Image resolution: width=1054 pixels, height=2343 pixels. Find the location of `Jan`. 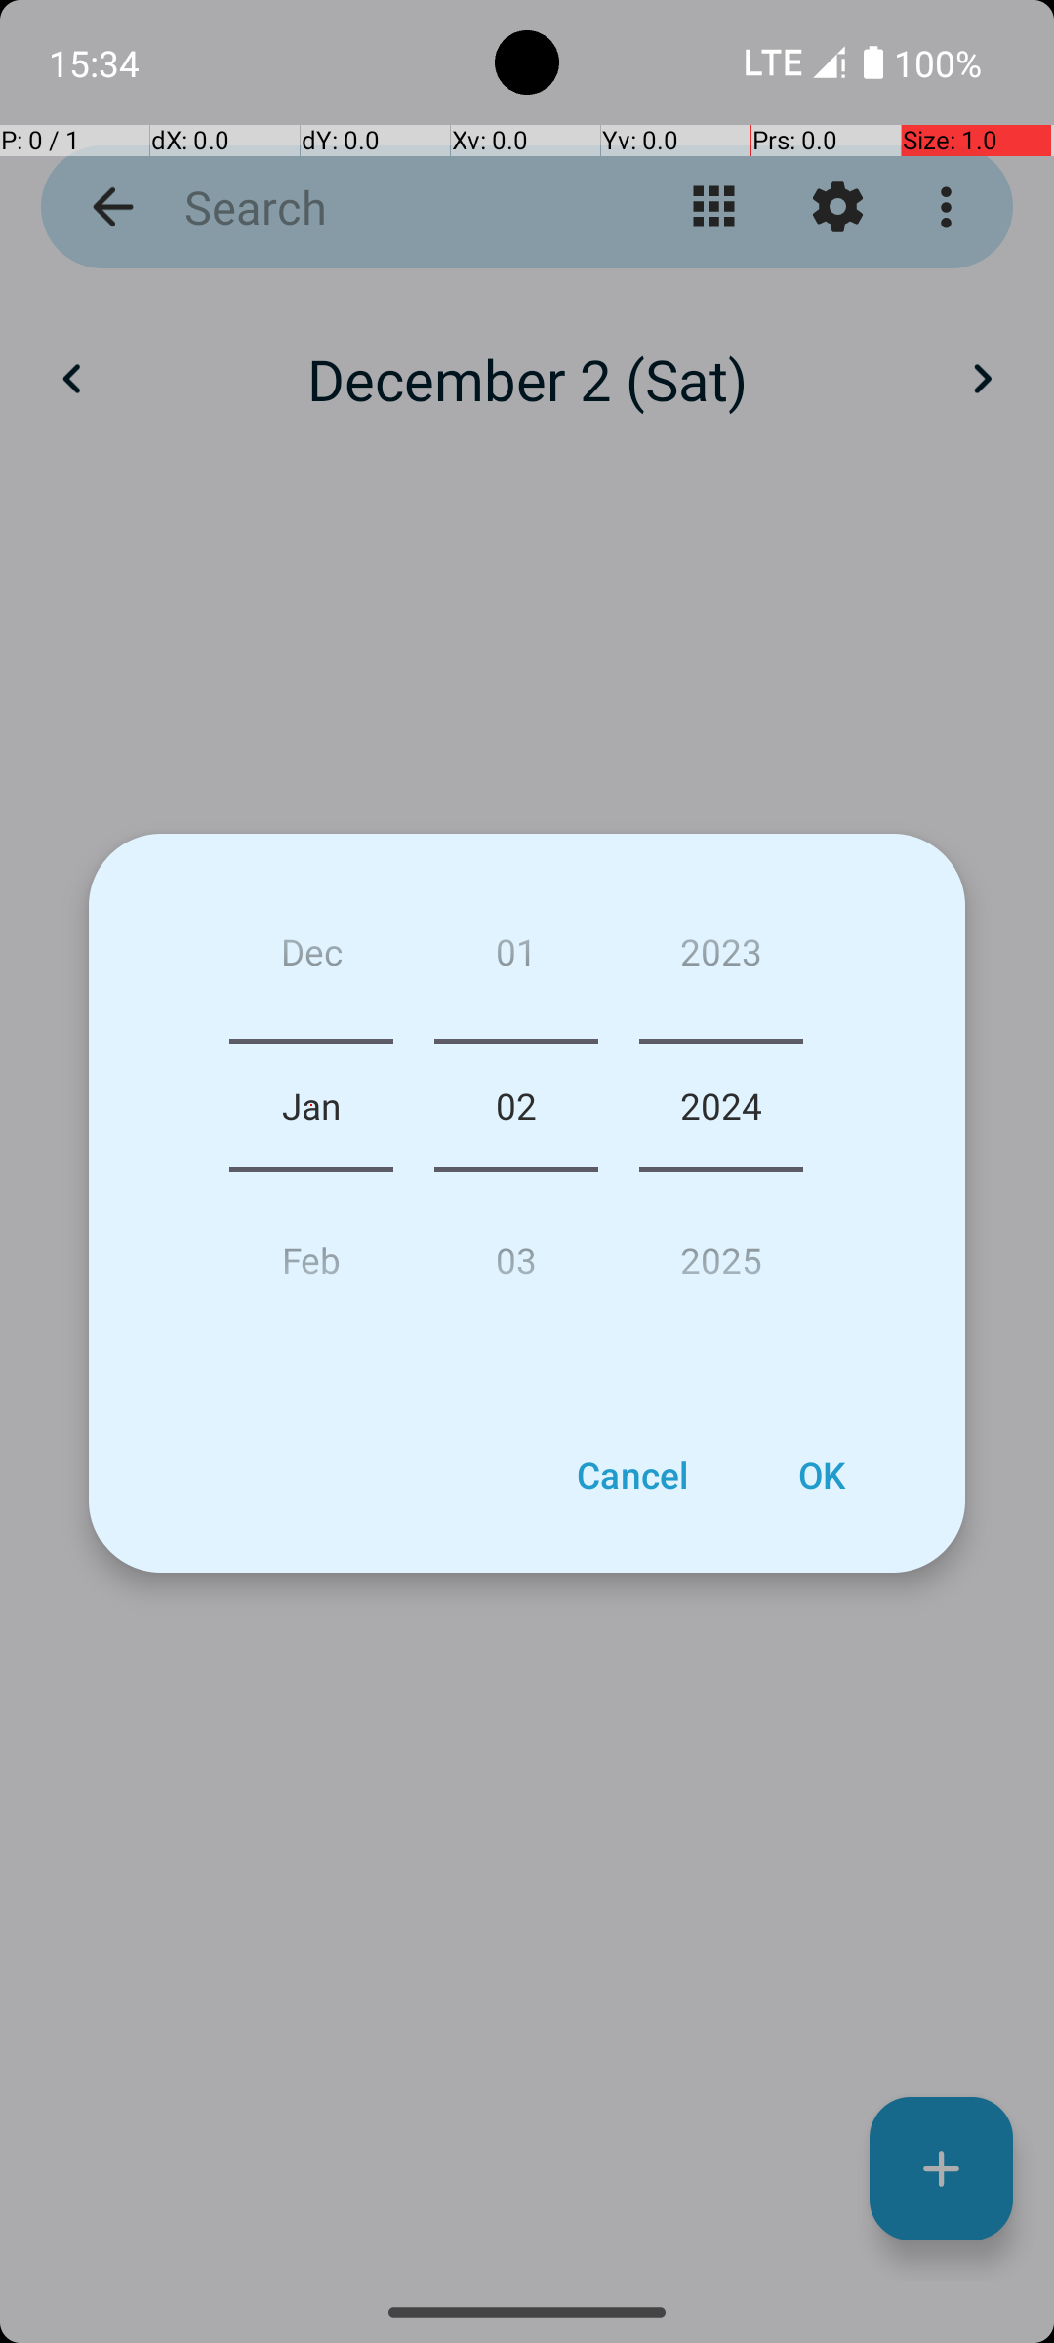

Jan is located at coordinates (311, 1105).